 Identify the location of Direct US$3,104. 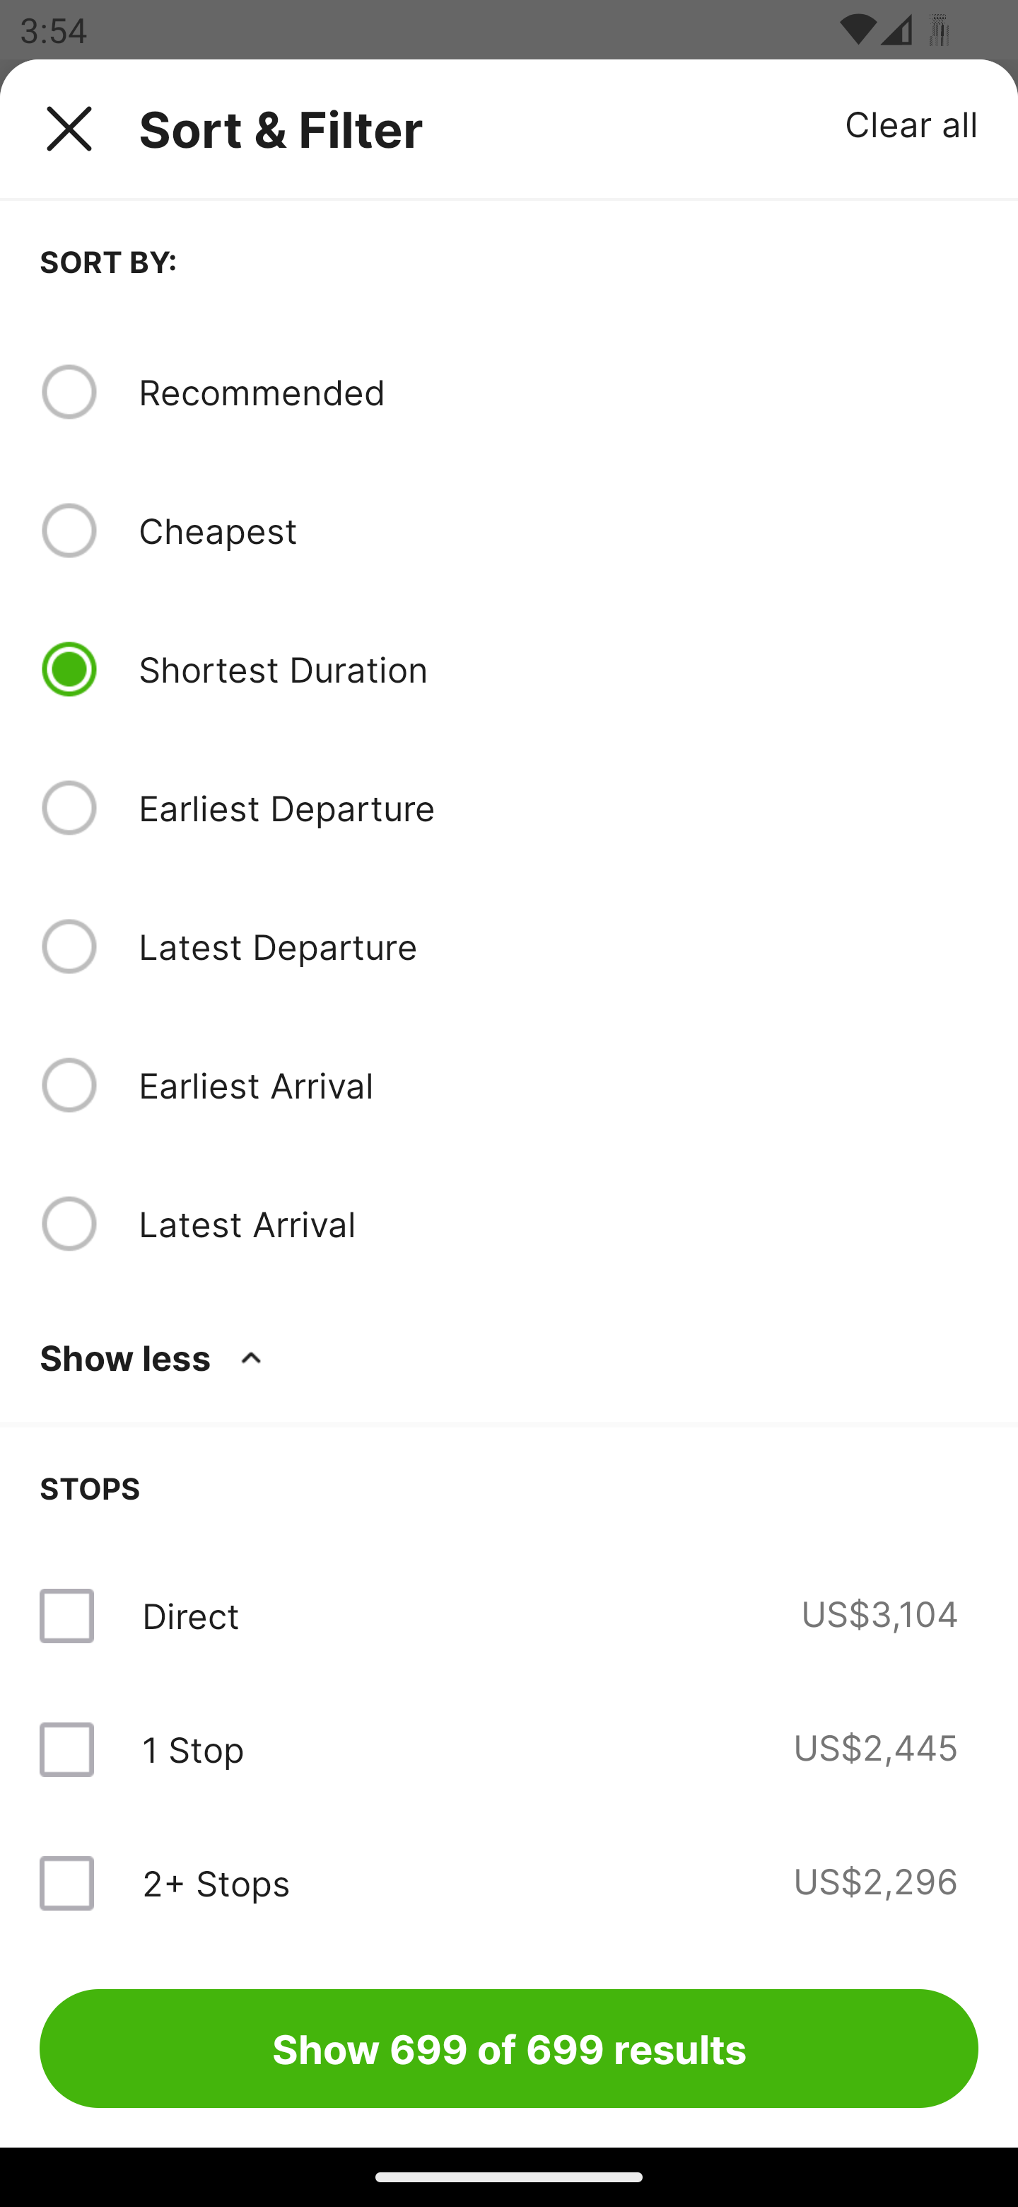
(509, 1616).